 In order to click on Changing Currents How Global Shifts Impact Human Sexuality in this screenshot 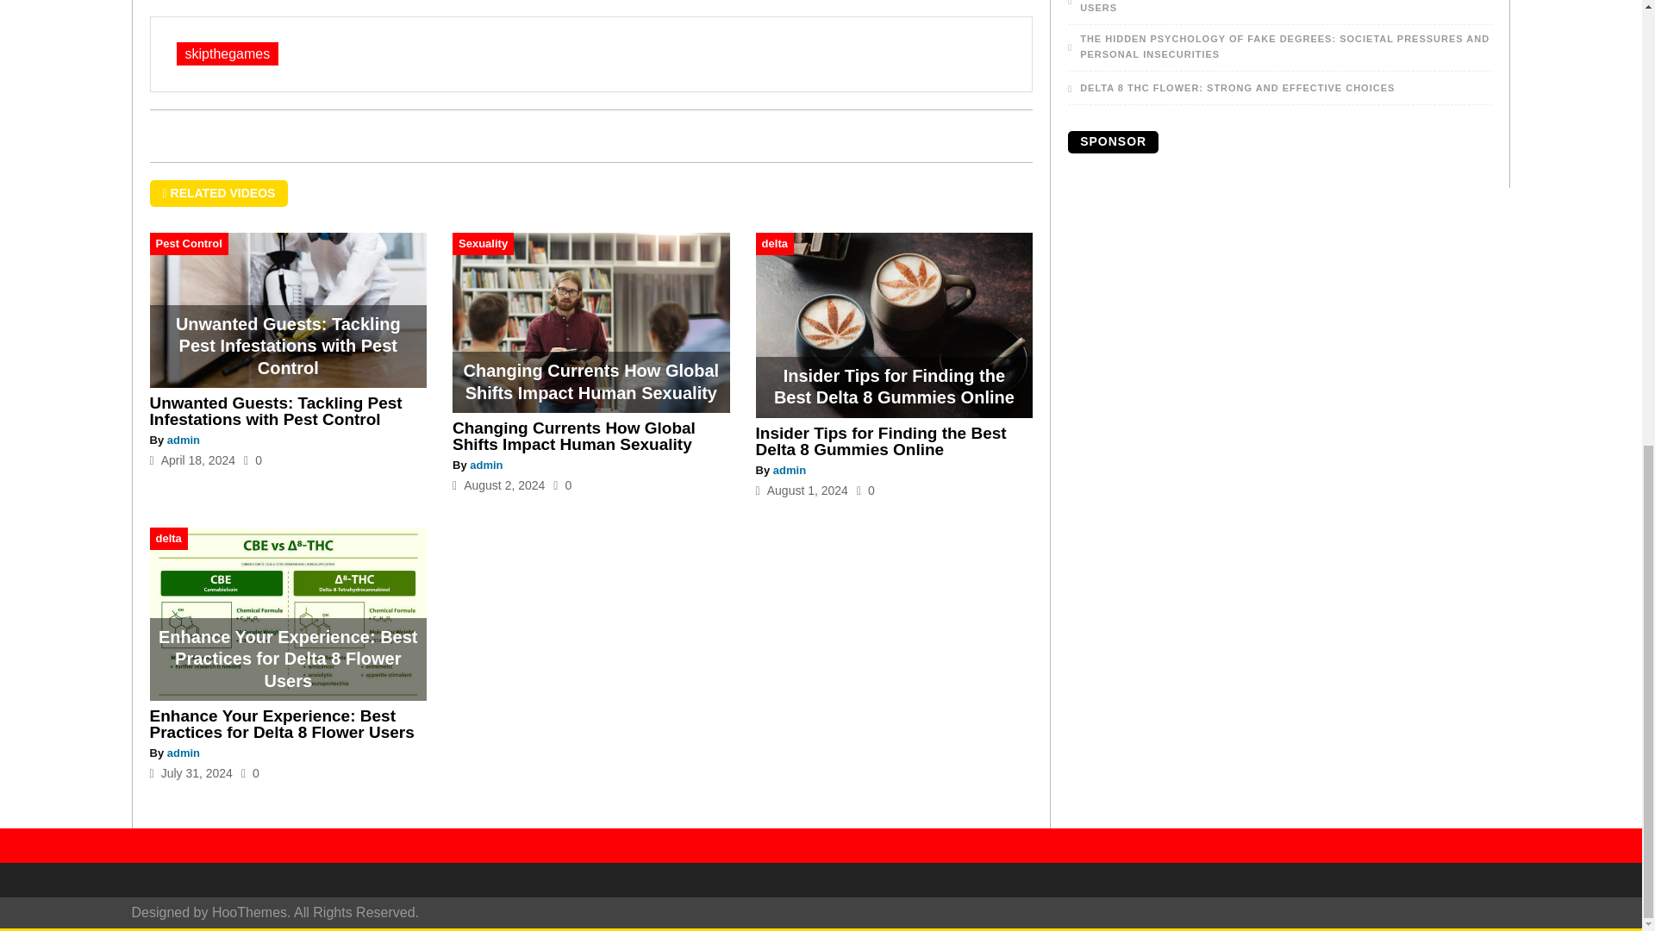, I will do `click(573, 436)`.